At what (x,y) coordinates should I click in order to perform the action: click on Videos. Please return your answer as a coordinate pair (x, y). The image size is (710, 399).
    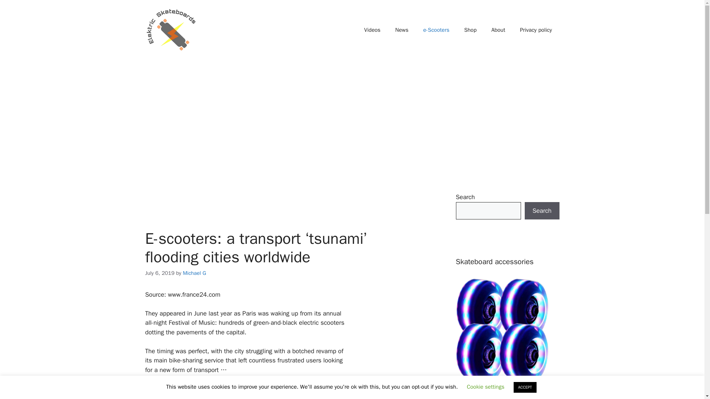
    Looking at the image, I should click on (372, 30).